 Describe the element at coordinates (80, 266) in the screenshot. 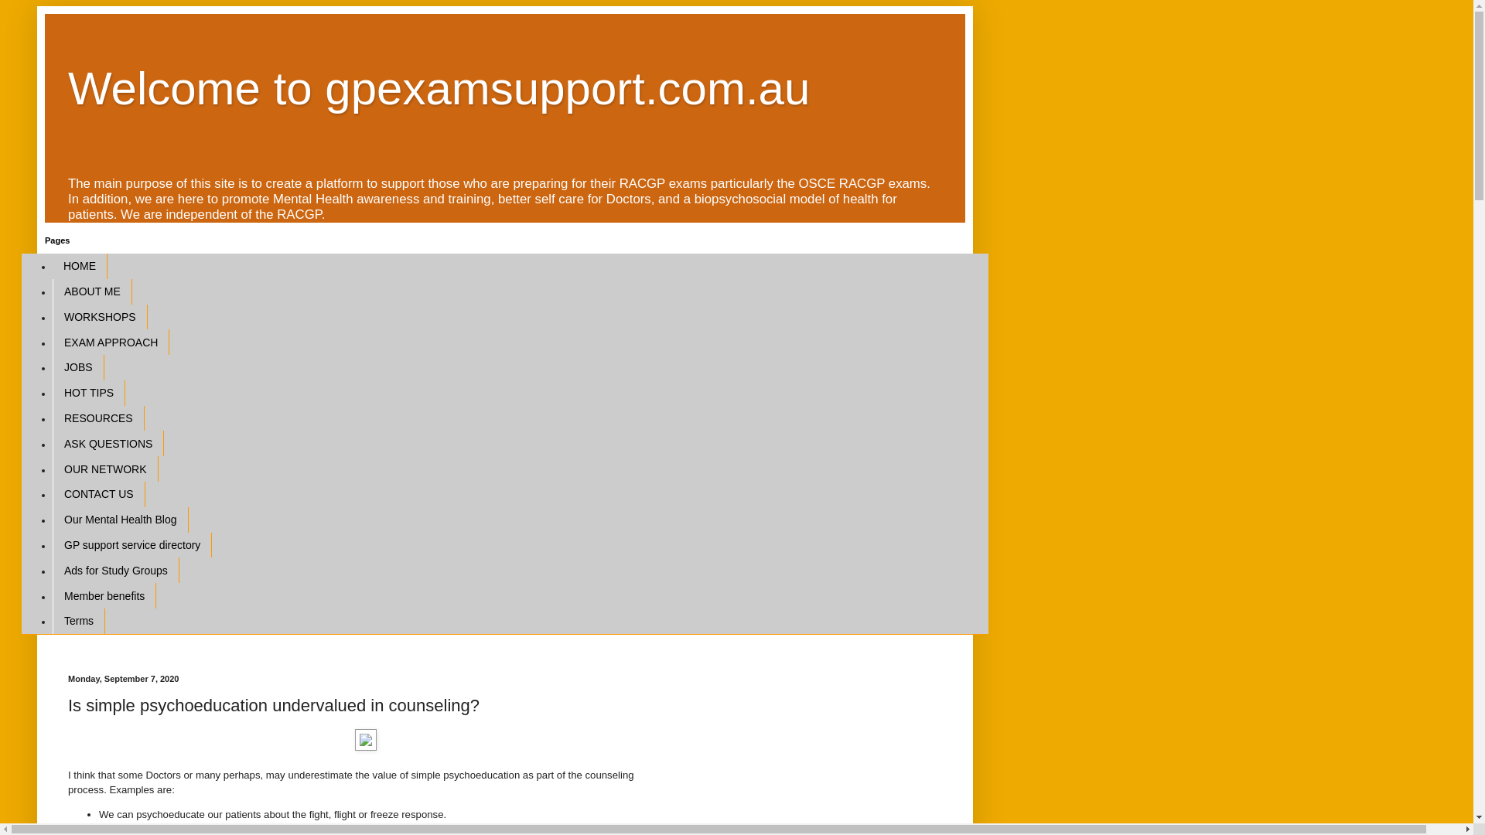

I see `HOME` at that location.